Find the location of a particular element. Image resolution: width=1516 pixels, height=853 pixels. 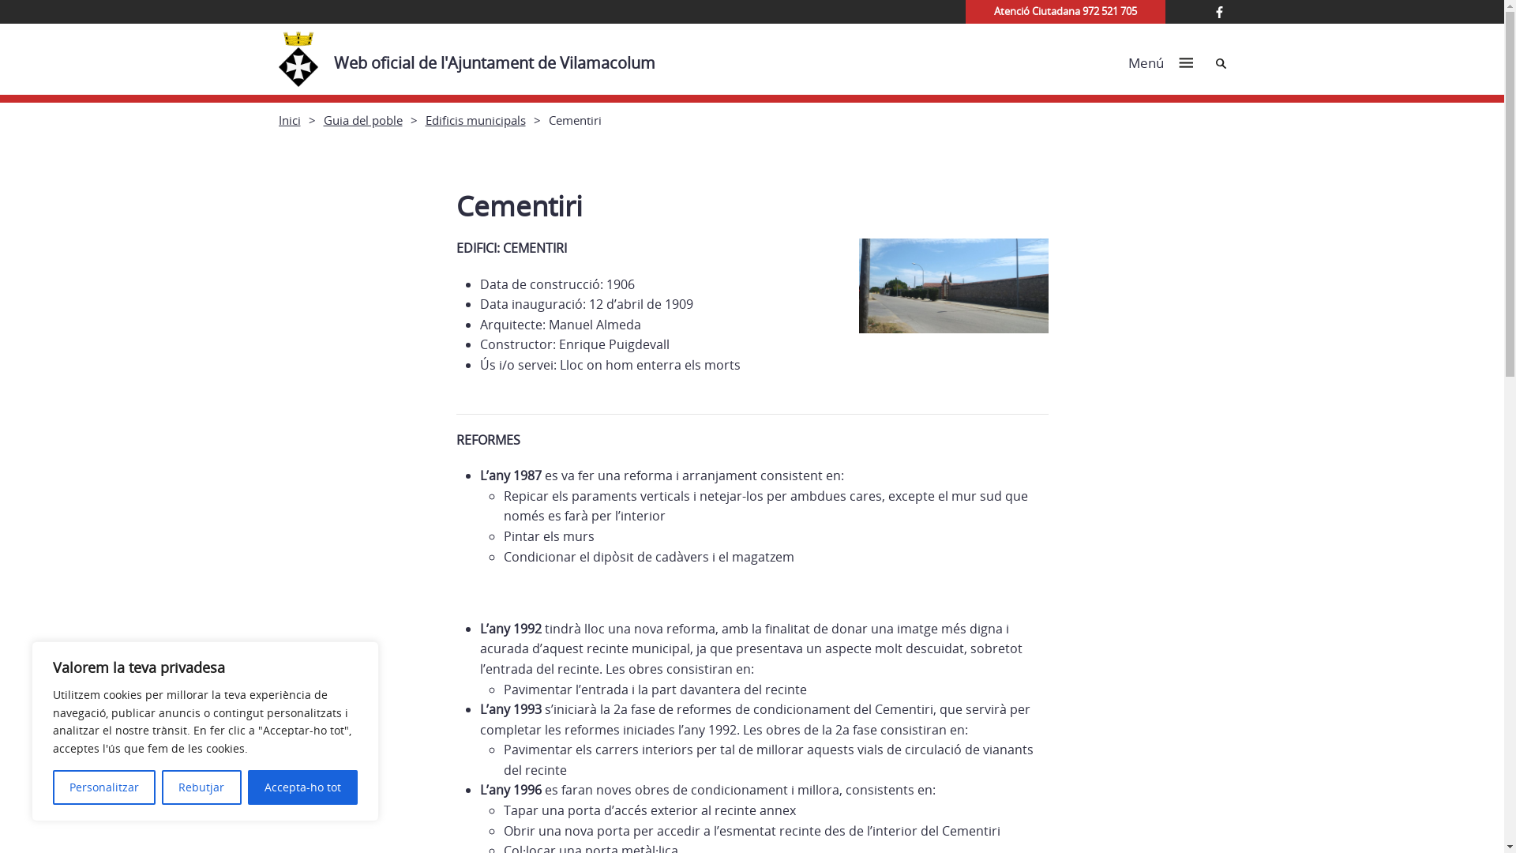

Edificis municipals is located at coordinates (475, 120).